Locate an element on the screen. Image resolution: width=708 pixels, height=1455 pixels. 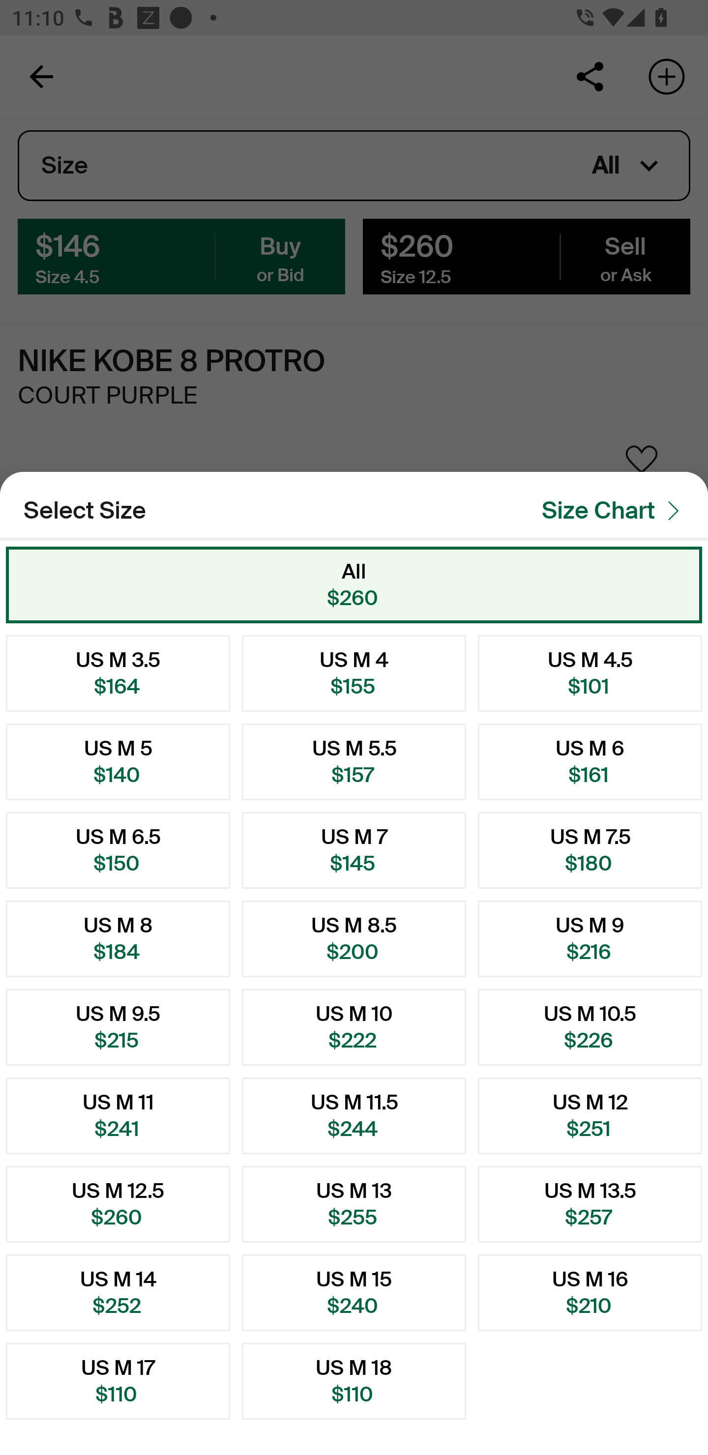
US M 11.5 $244 is located at coordinates (354, 1116).